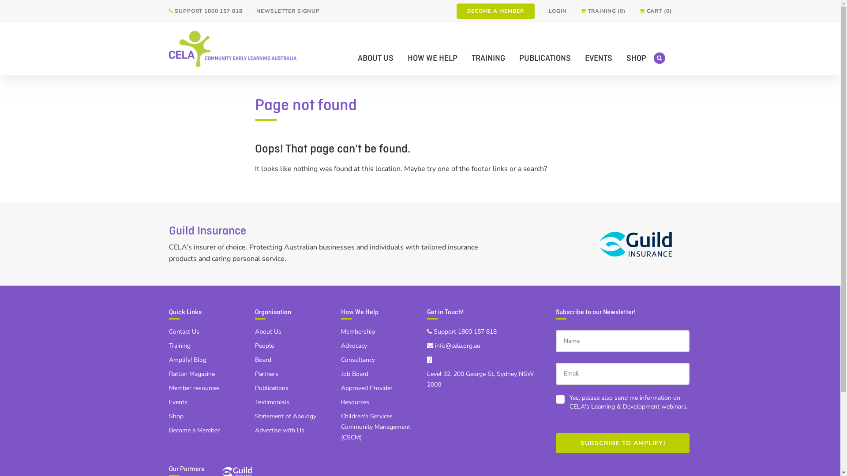 The width and height of the screenshot is (847, 476). I want to click on LOGIN, so click(558, 11).